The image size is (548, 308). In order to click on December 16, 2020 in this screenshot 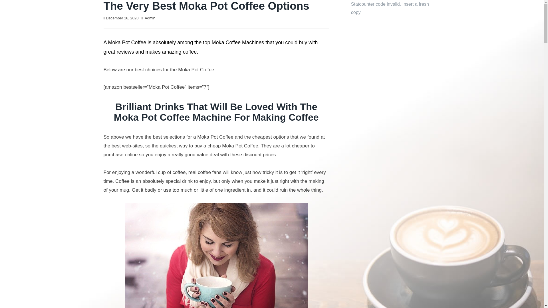, I will do `click(122, 18)`.